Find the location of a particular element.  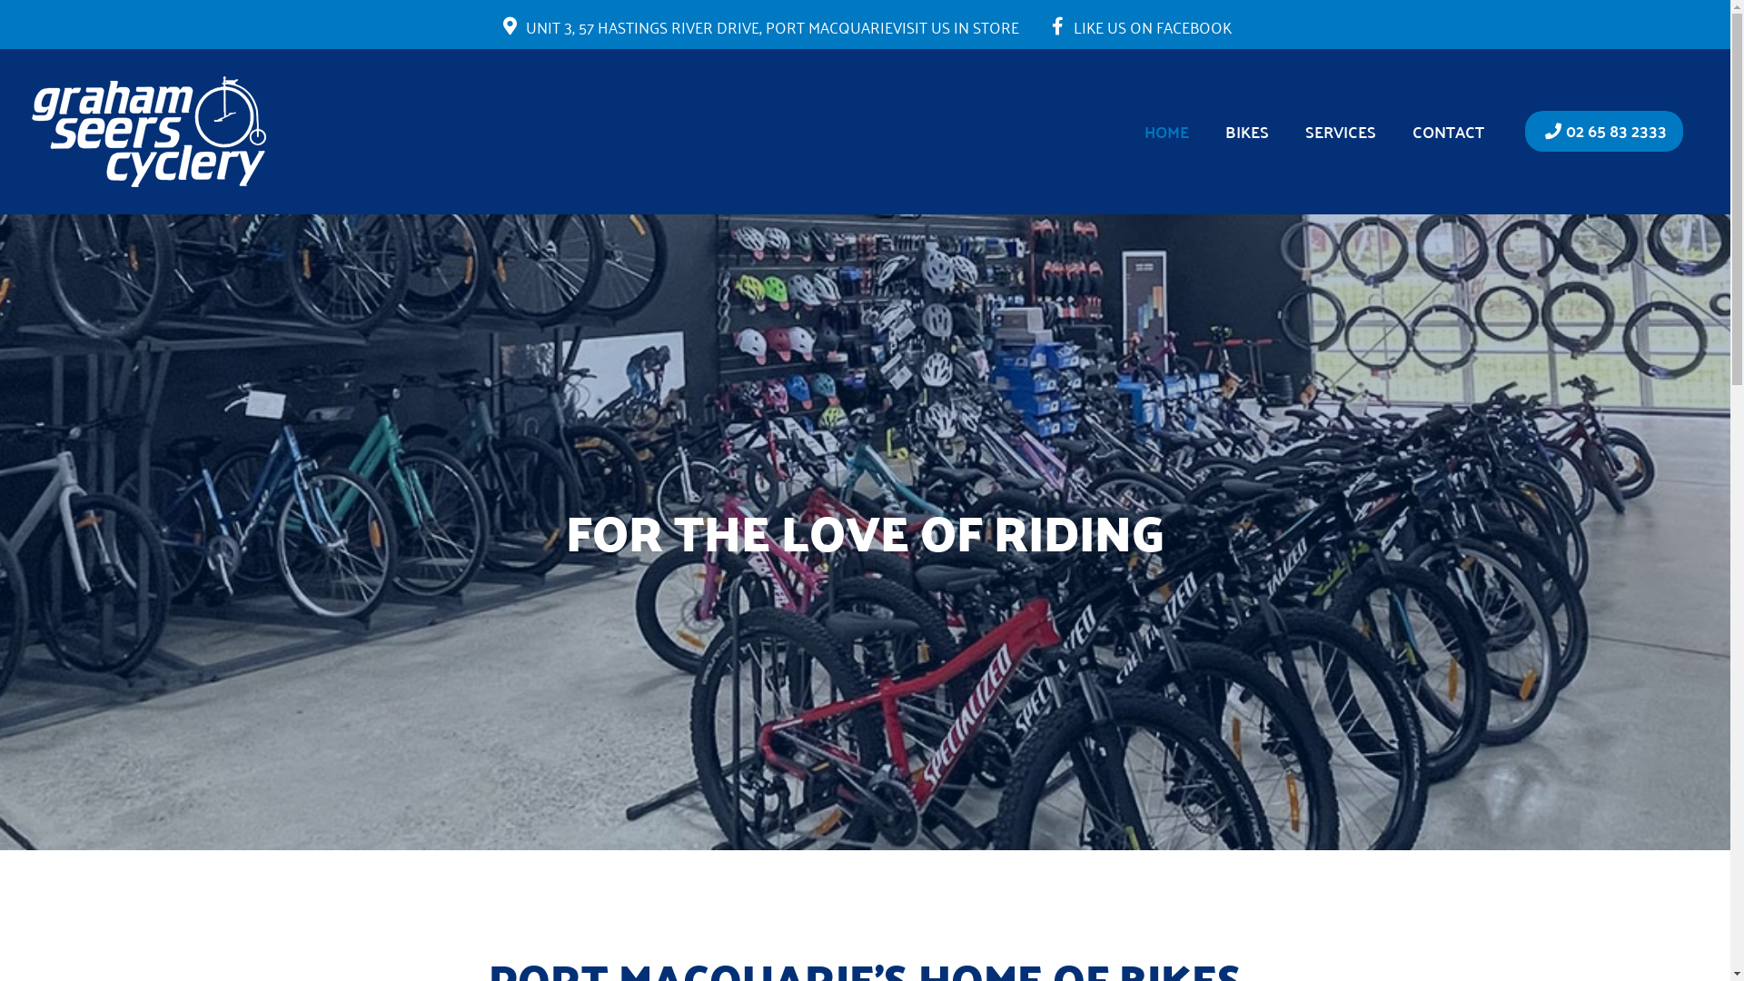

HOME is located at coordinates (1166, 132).